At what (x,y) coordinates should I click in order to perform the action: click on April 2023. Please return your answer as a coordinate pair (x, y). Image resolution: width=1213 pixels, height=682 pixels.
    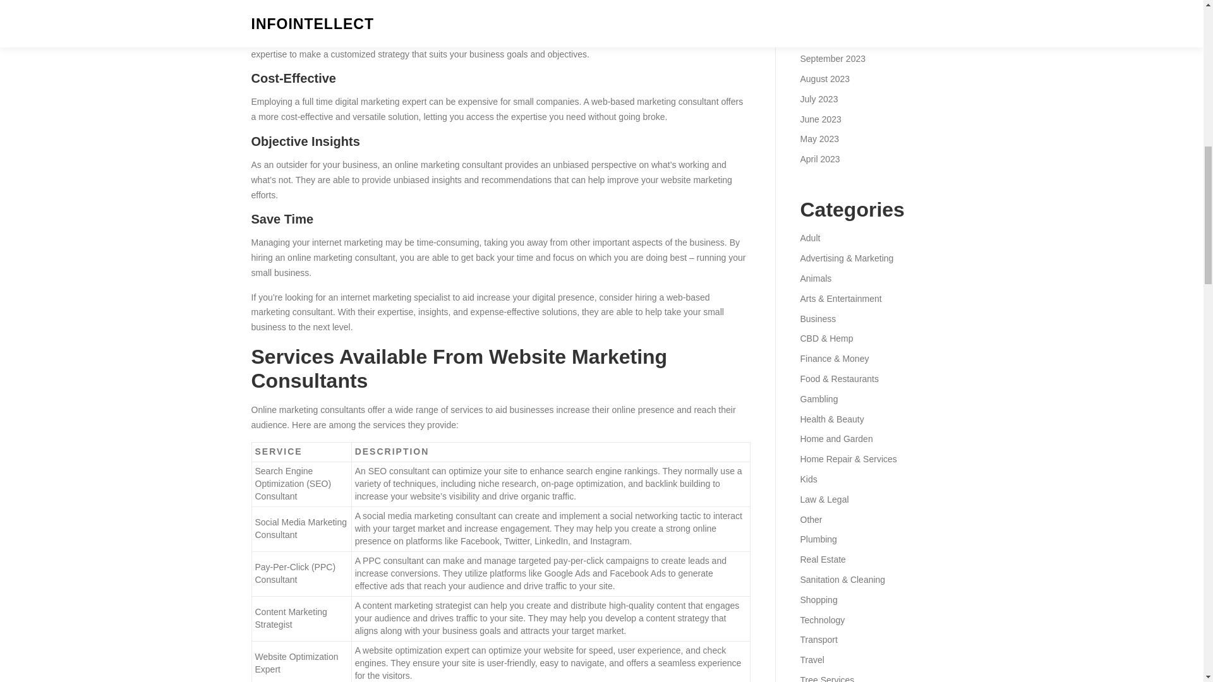
    Looking at the image, I should click on (819, 159).